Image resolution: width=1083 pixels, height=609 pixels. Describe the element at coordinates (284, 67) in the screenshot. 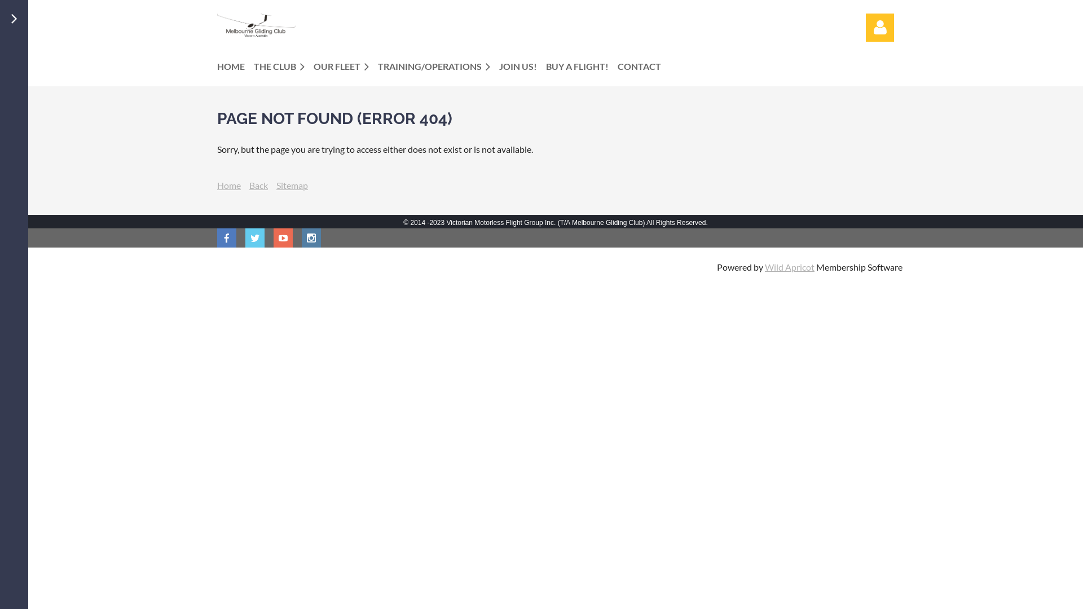

I see `THE CLUB` at that location.